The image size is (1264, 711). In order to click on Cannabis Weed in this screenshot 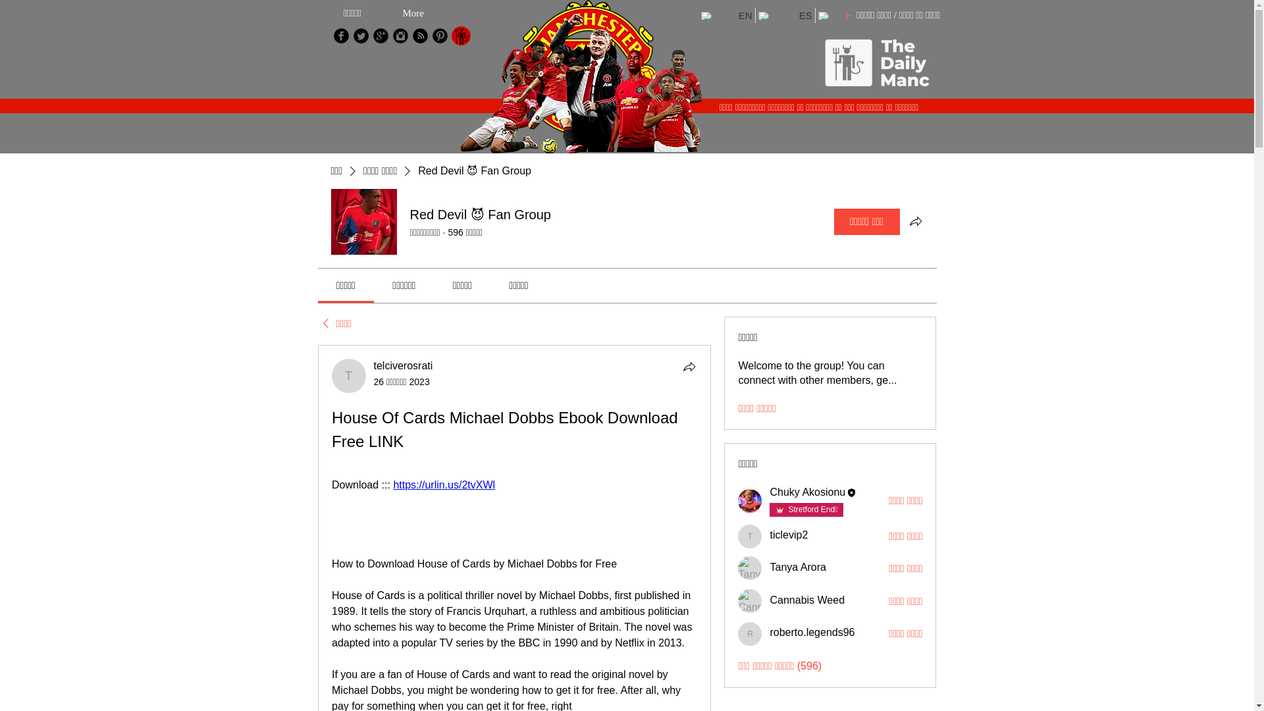, I will do `click(750, 600)`.